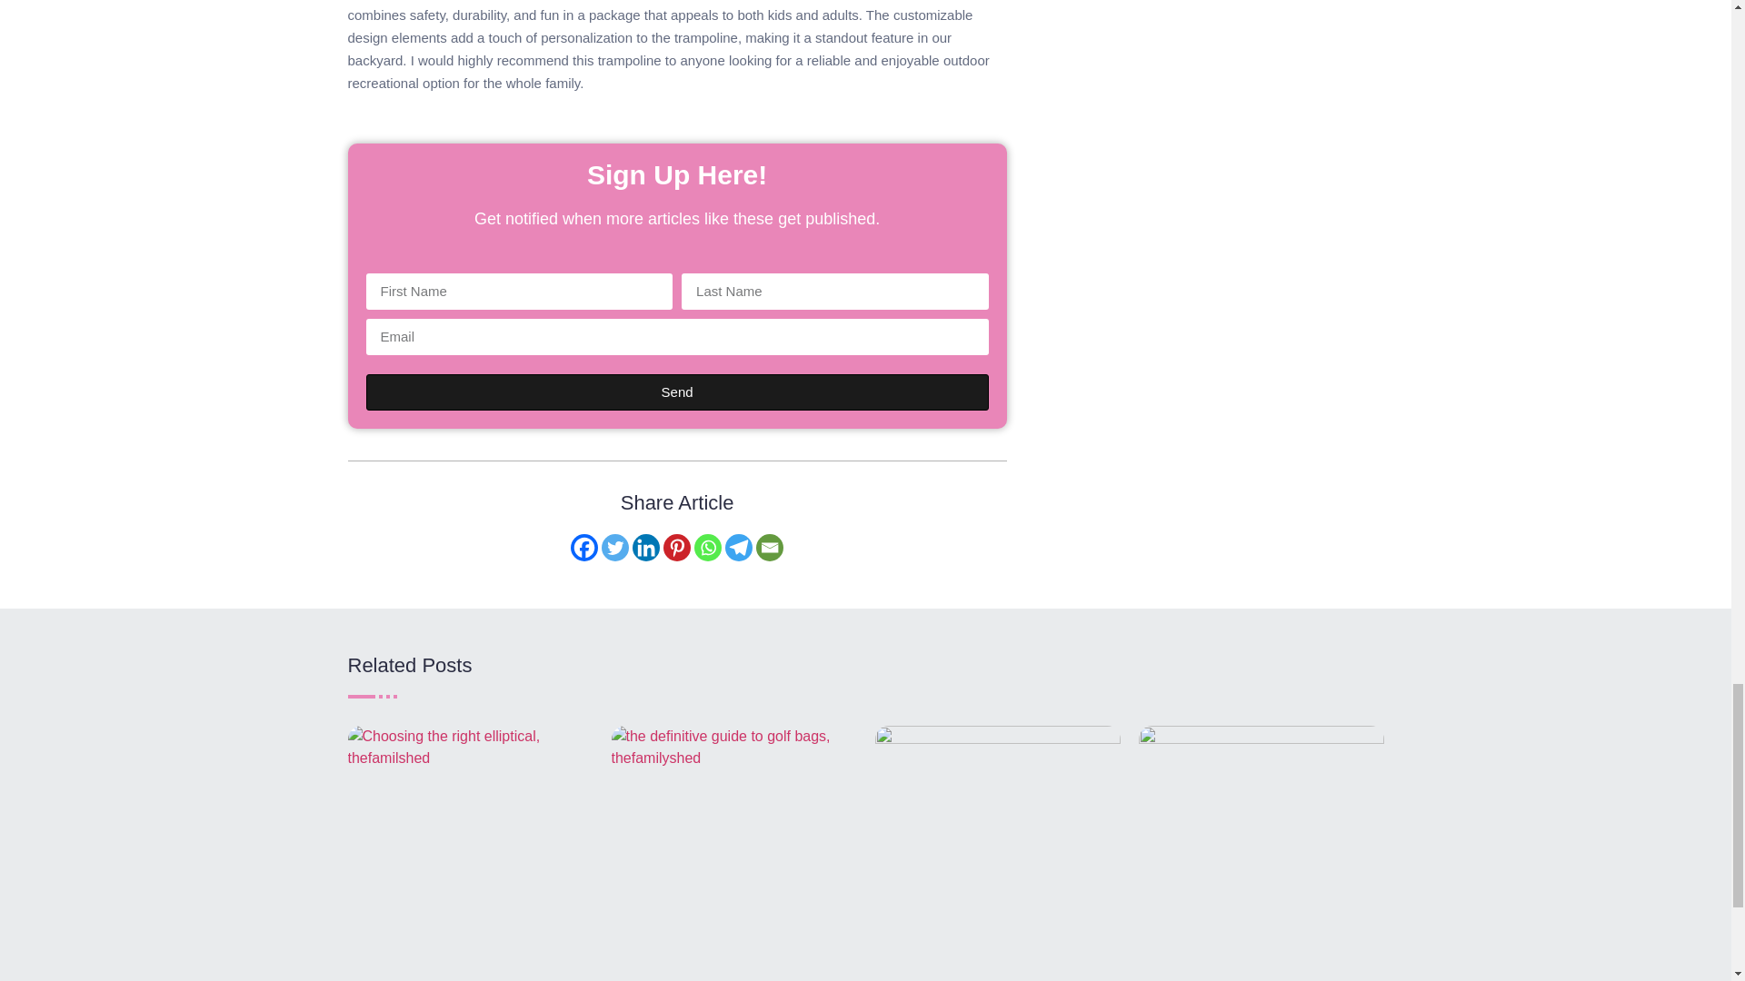 The height and width of the screenshot is (981, 1745). Describe the element at coordinates (738, 547) in the screenshot. I see `Telegram` at that location.